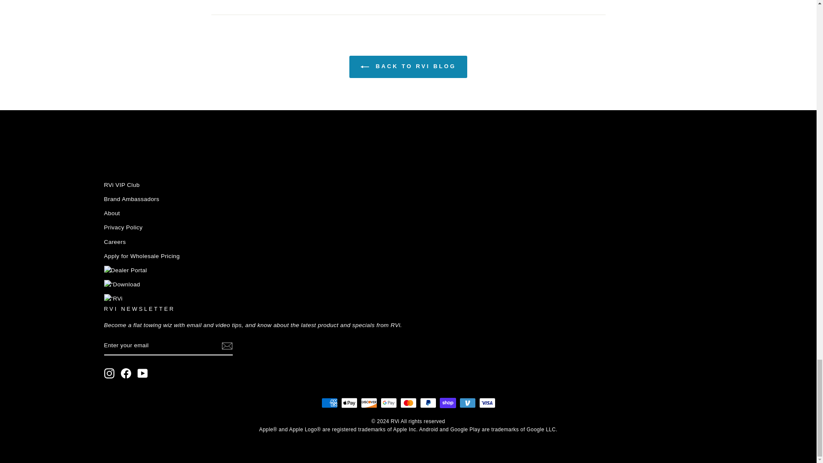 This screenshot has width=823, height=463. What do you see at coordinates (226, 346) in the screenshot?
I see `icon-email` at bounding box center [226, 346].